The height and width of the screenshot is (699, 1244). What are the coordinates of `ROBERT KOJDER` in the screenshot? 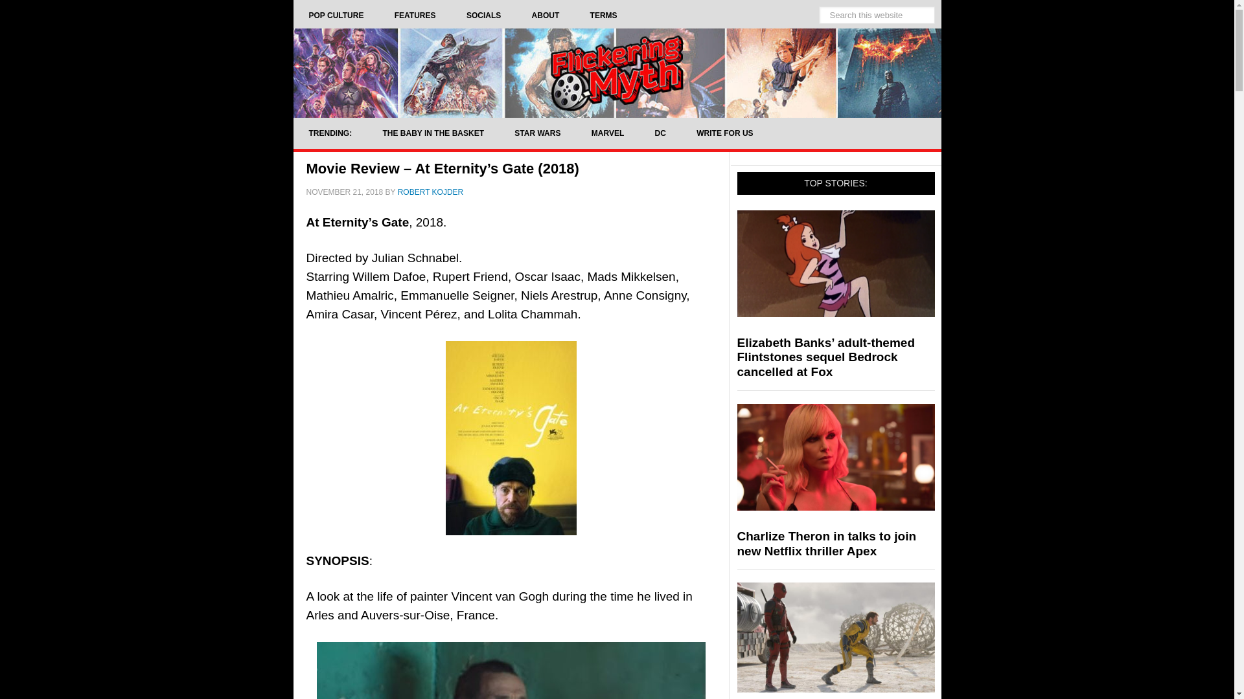 It's located at (431, 192).